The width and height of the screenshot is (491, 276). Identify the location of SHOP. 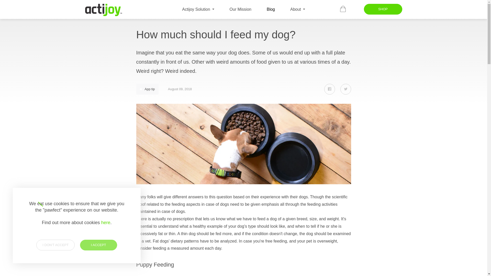
(147, 89).